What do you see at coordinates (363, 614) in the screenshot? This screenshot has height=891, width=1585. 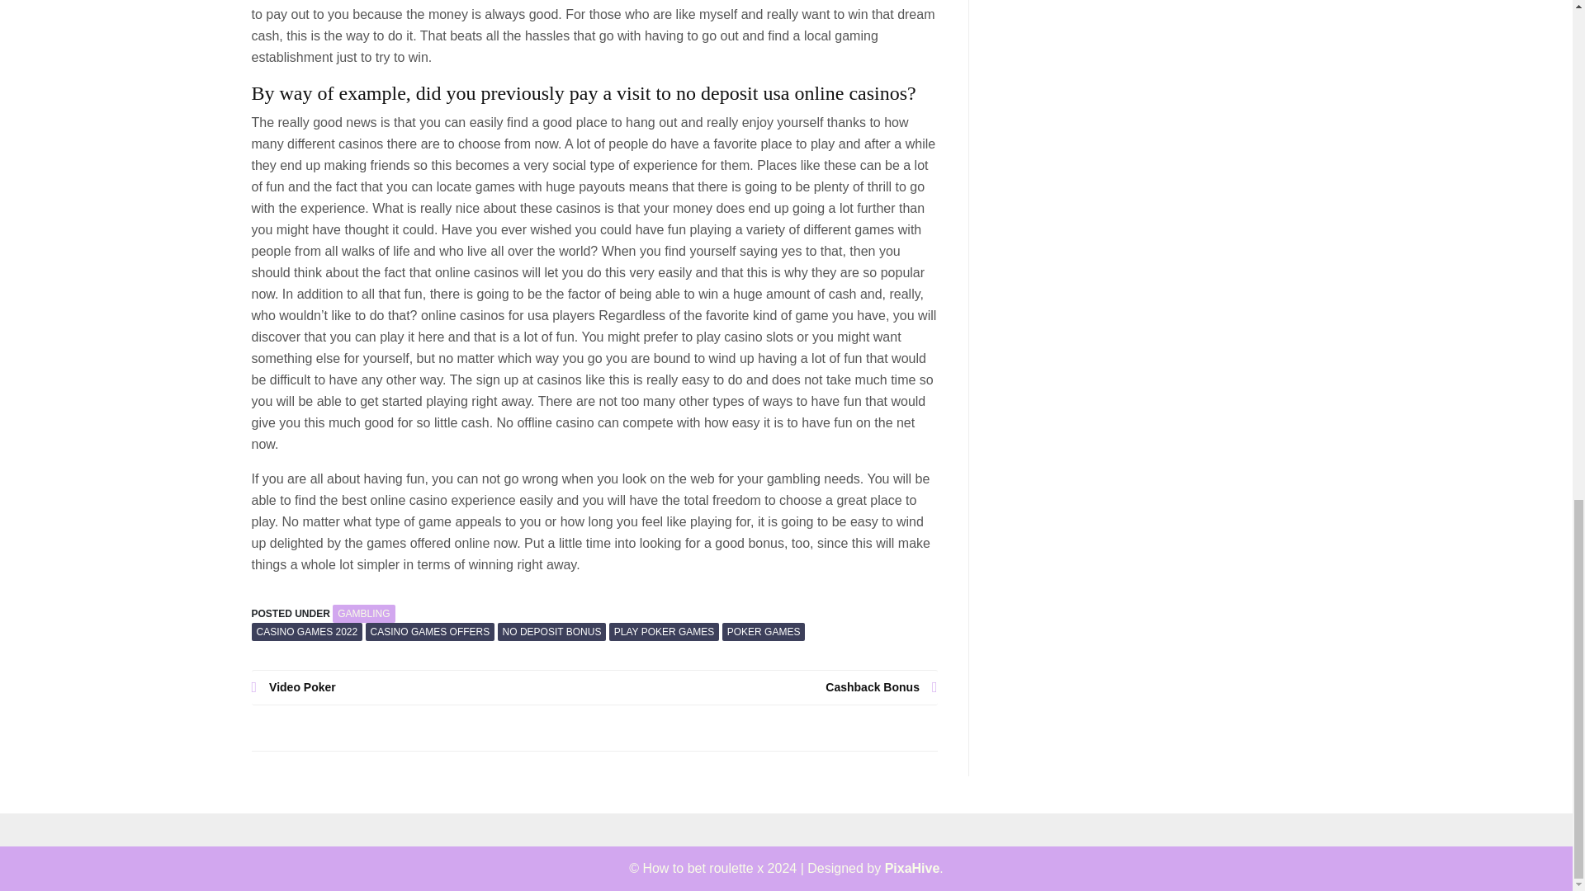 I see `GAMBLING` at bounding box center [363, 614].